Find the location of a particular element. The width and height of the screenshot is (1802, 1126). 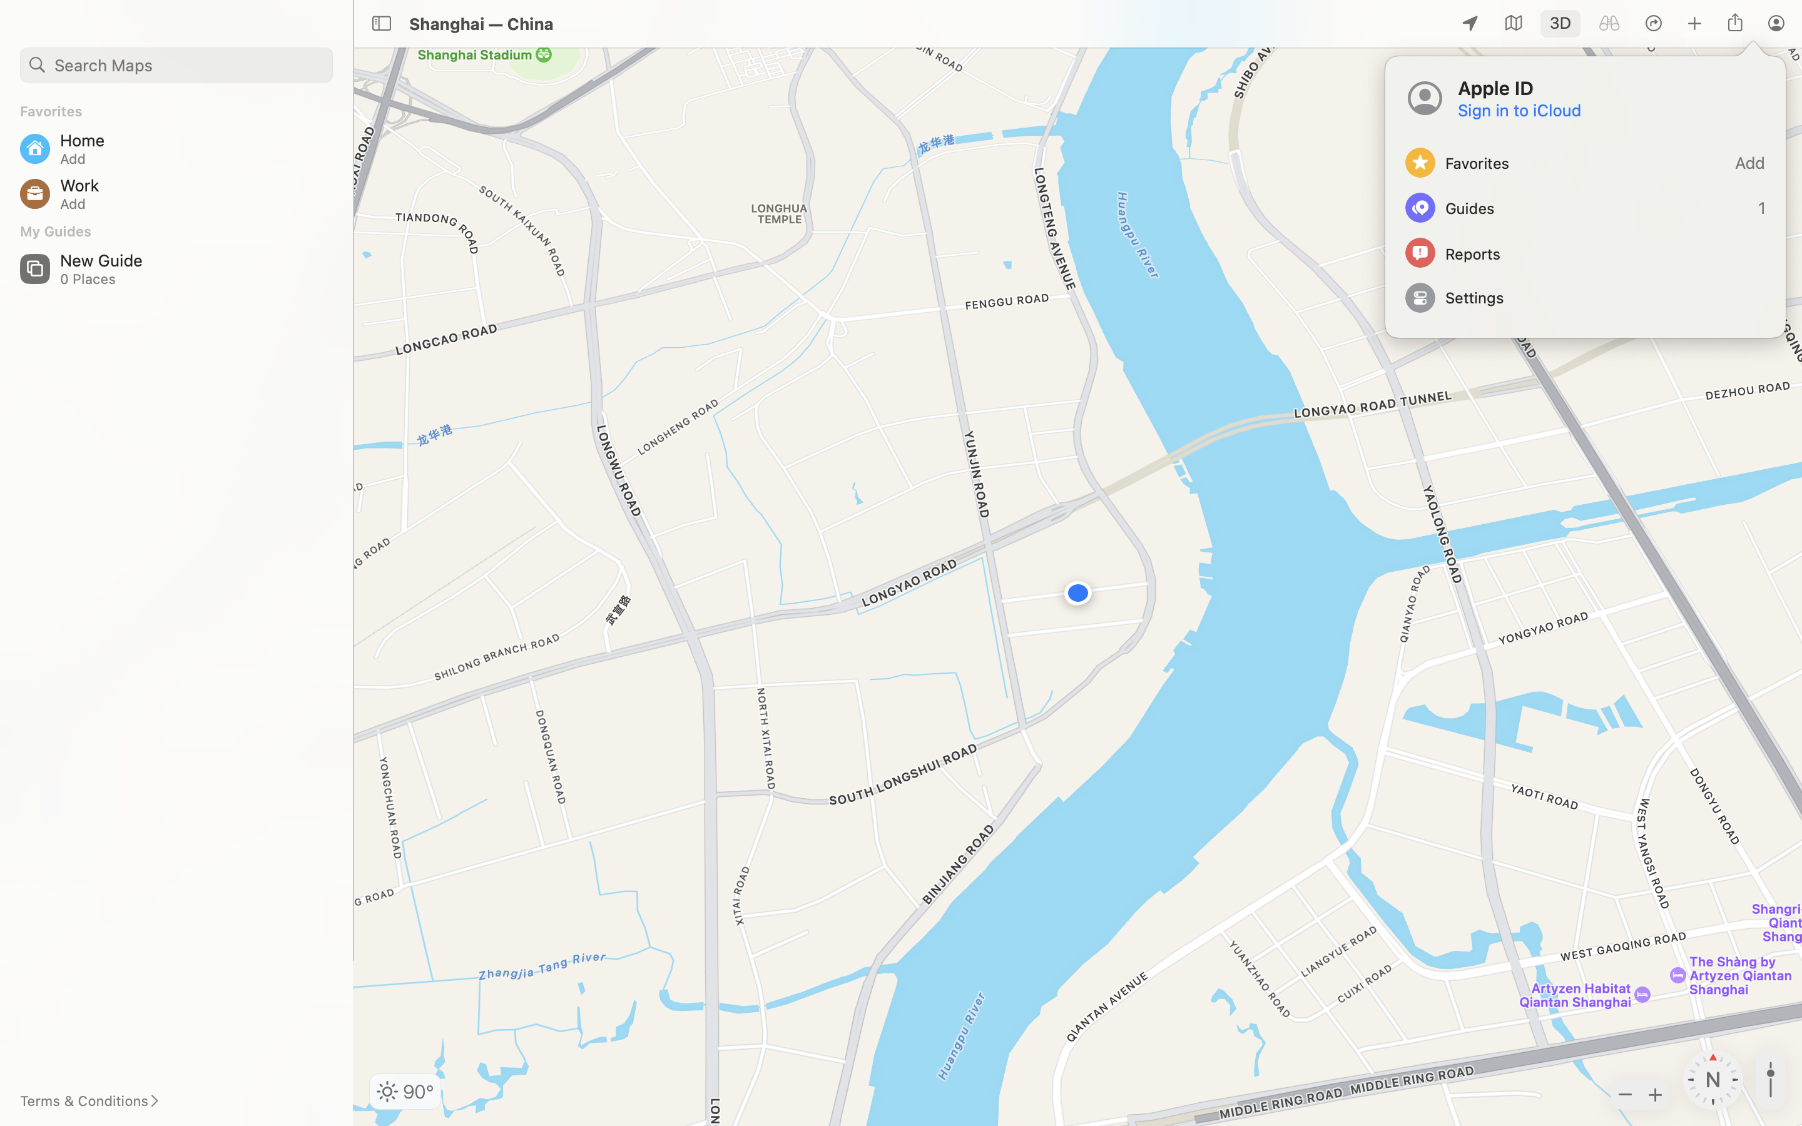

0 is located at coordinates (1609, 24).